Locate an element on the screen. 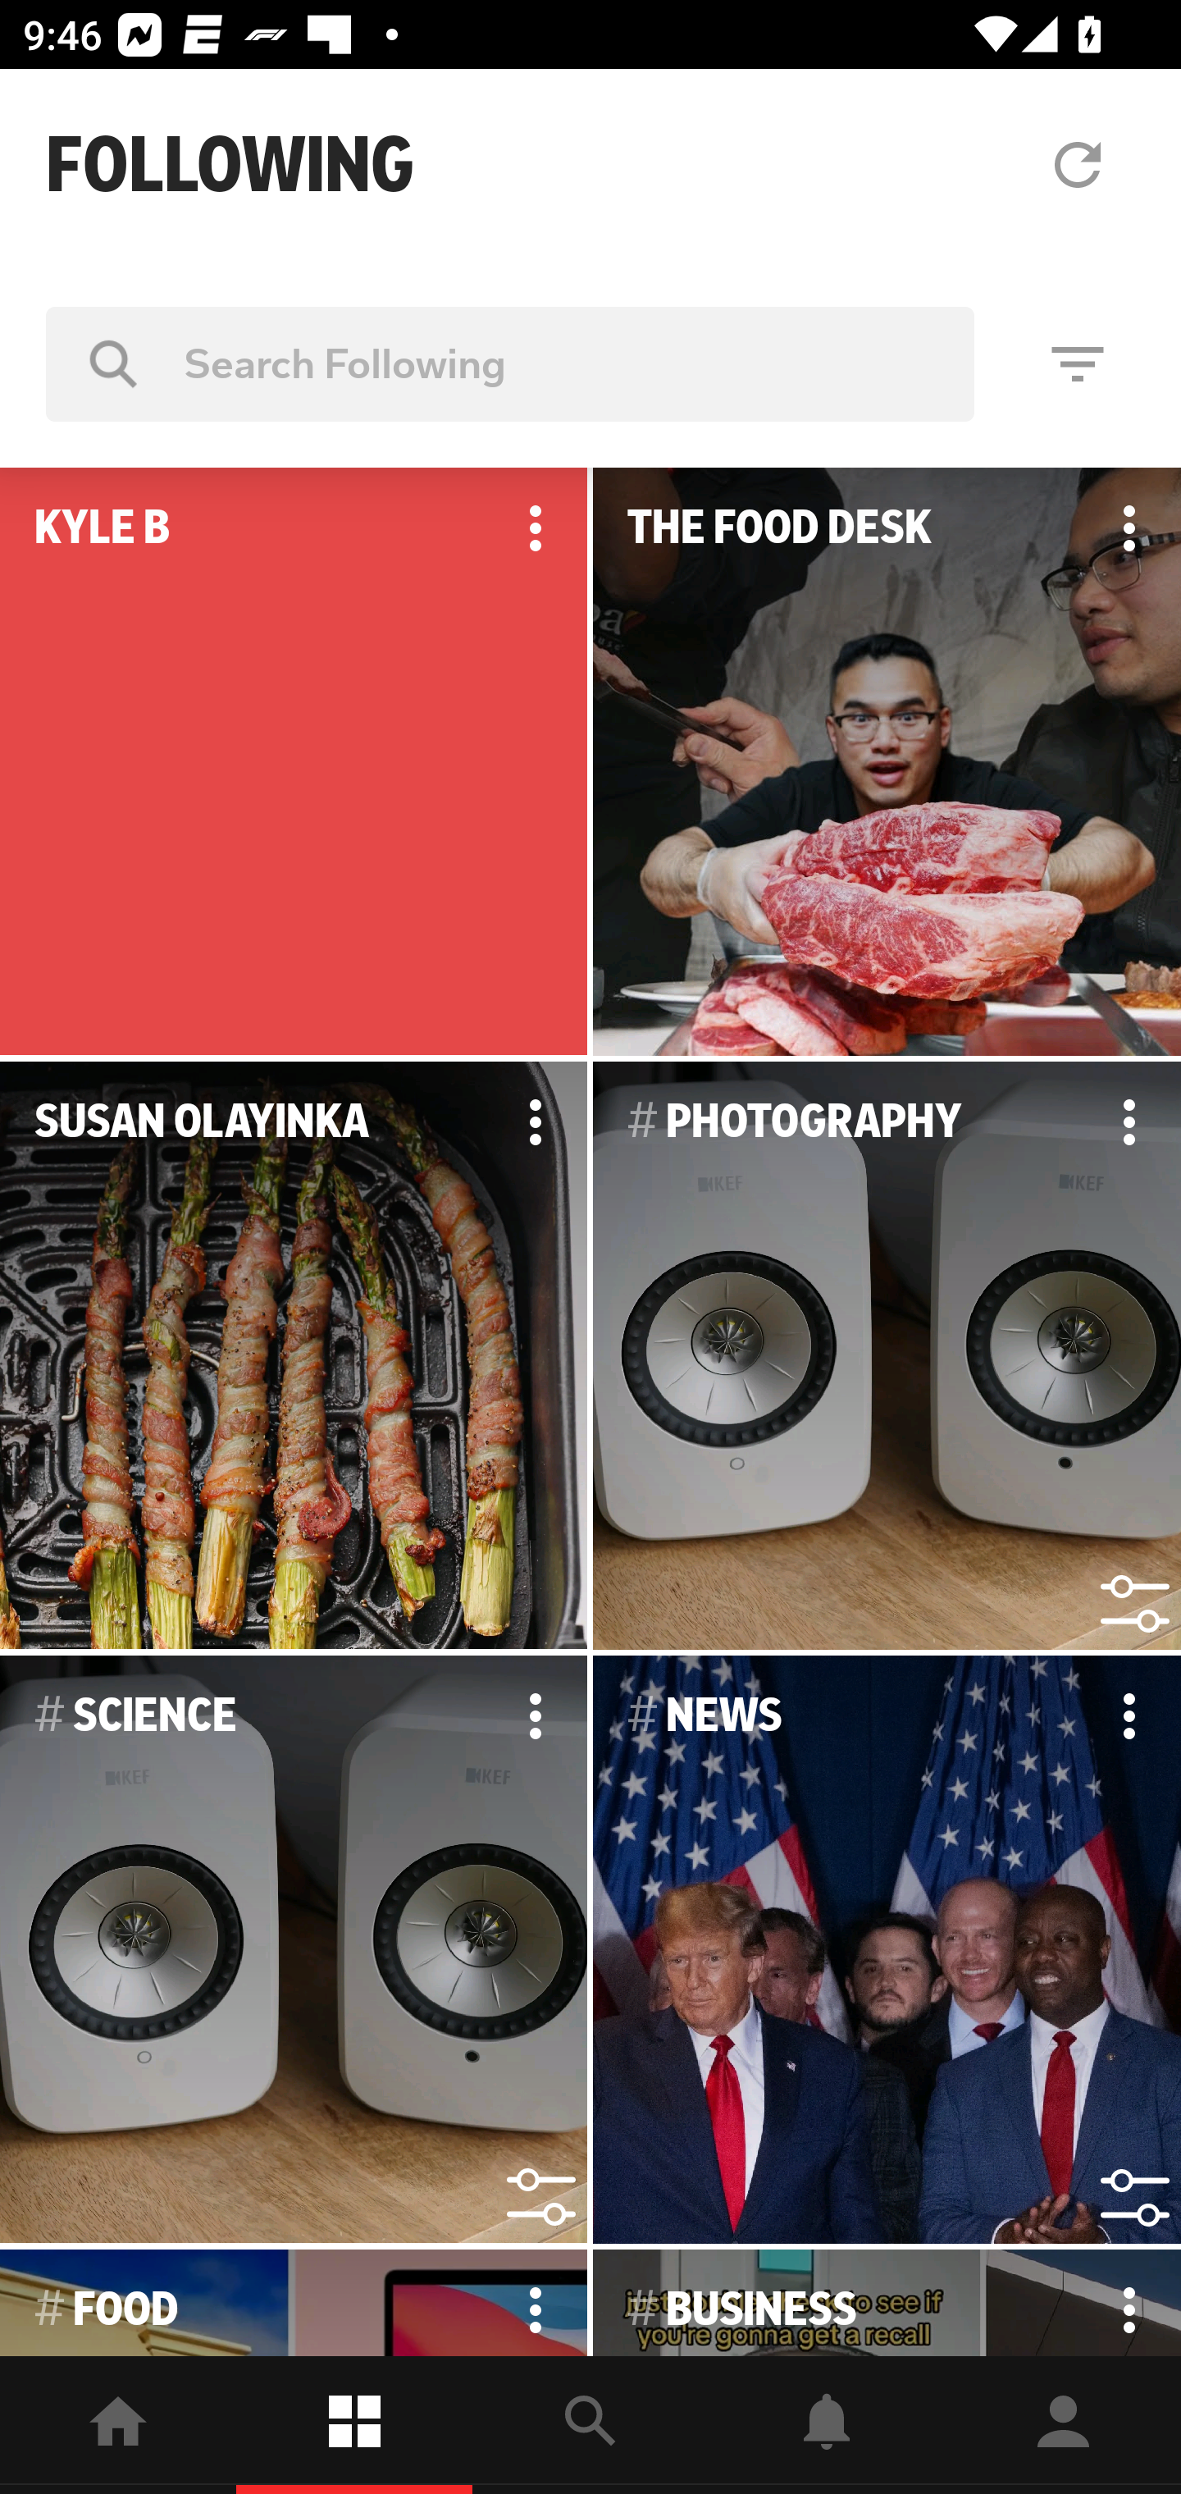 Image resolution: width=1181 pixels, height=2494 pixels. Options is located at coordinates (535, 1715).